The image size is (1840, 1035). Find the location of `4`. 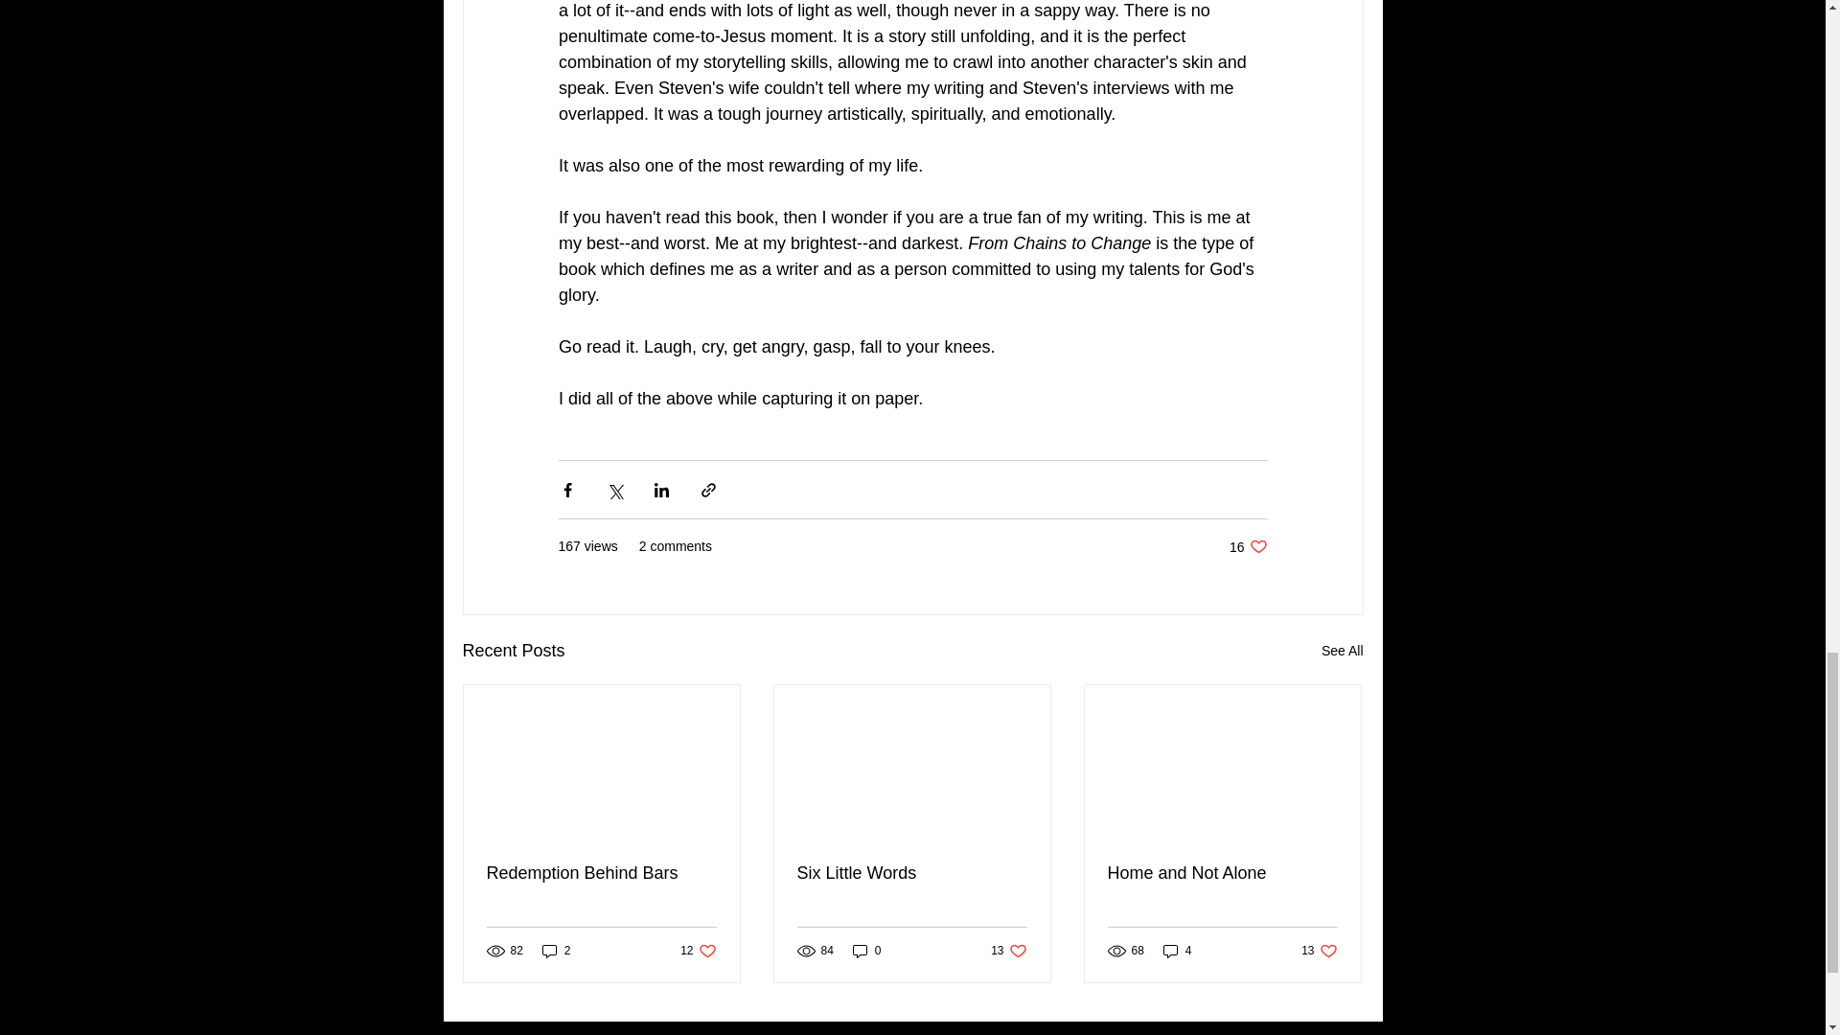

4 is located at coordinates (911, 873).